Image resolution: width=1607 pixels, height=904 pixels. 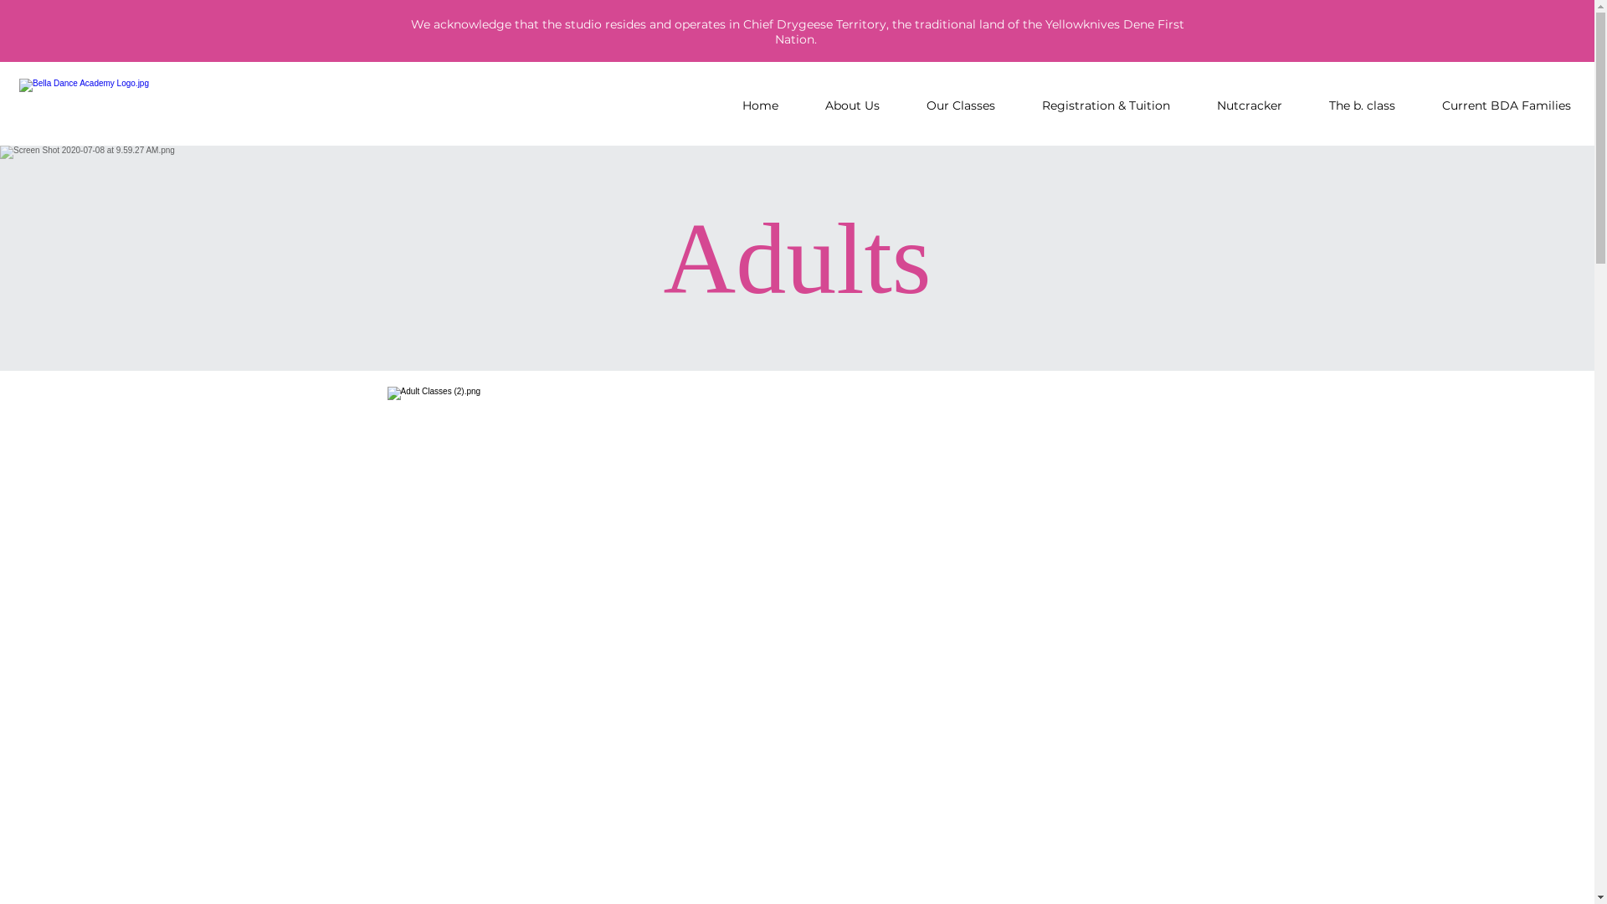 I want to click on Our Classes, so click(x=961, y=105).